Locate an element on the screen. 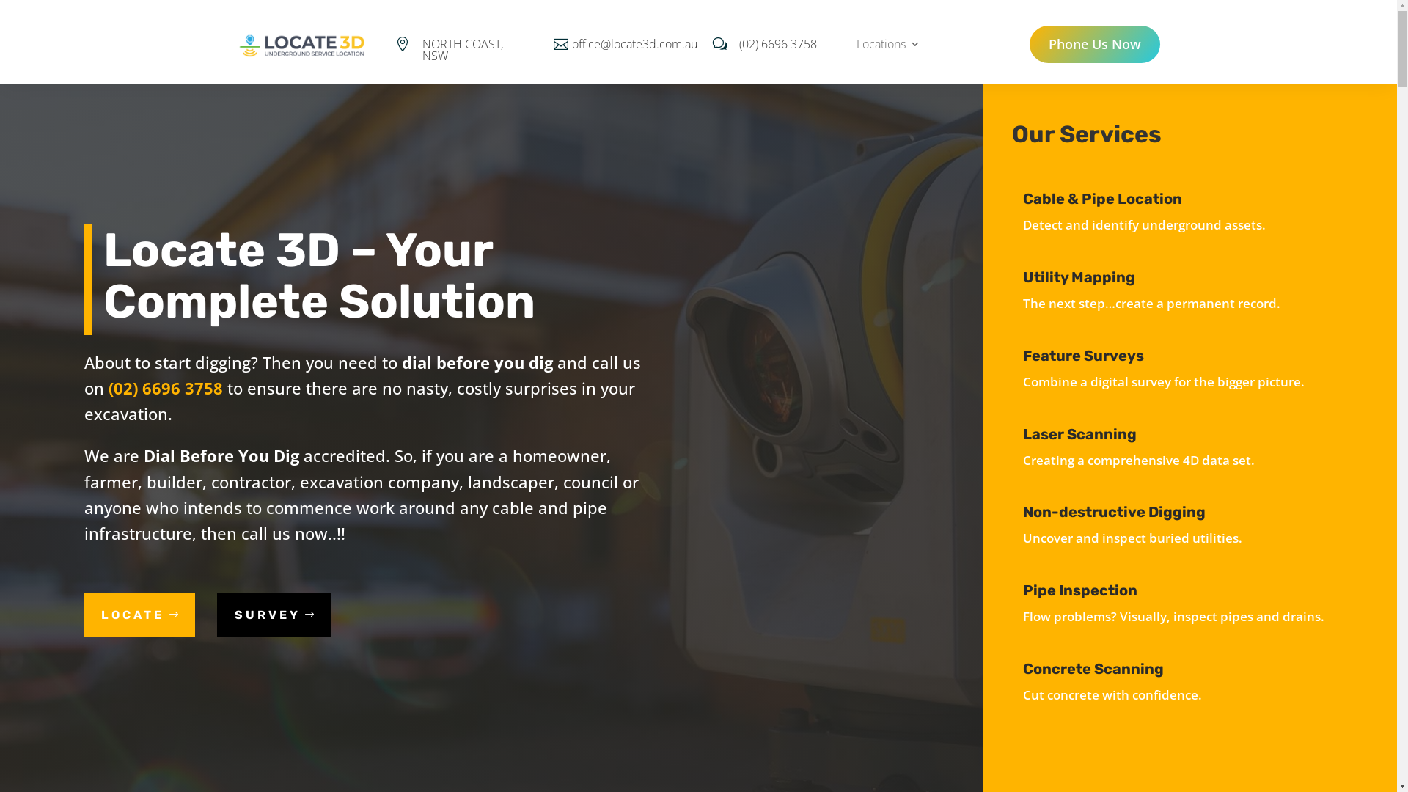 This screenshot has height=792, width=1408. office@locate3d.com.au is located at coordinates (635, 44).